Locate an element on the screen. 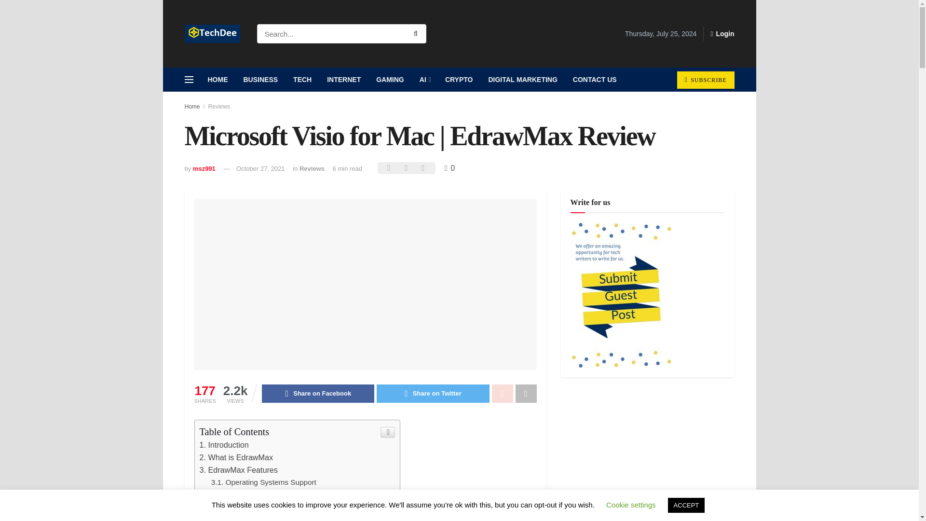  What is EdrawMax is located at coordinates (236, 457).